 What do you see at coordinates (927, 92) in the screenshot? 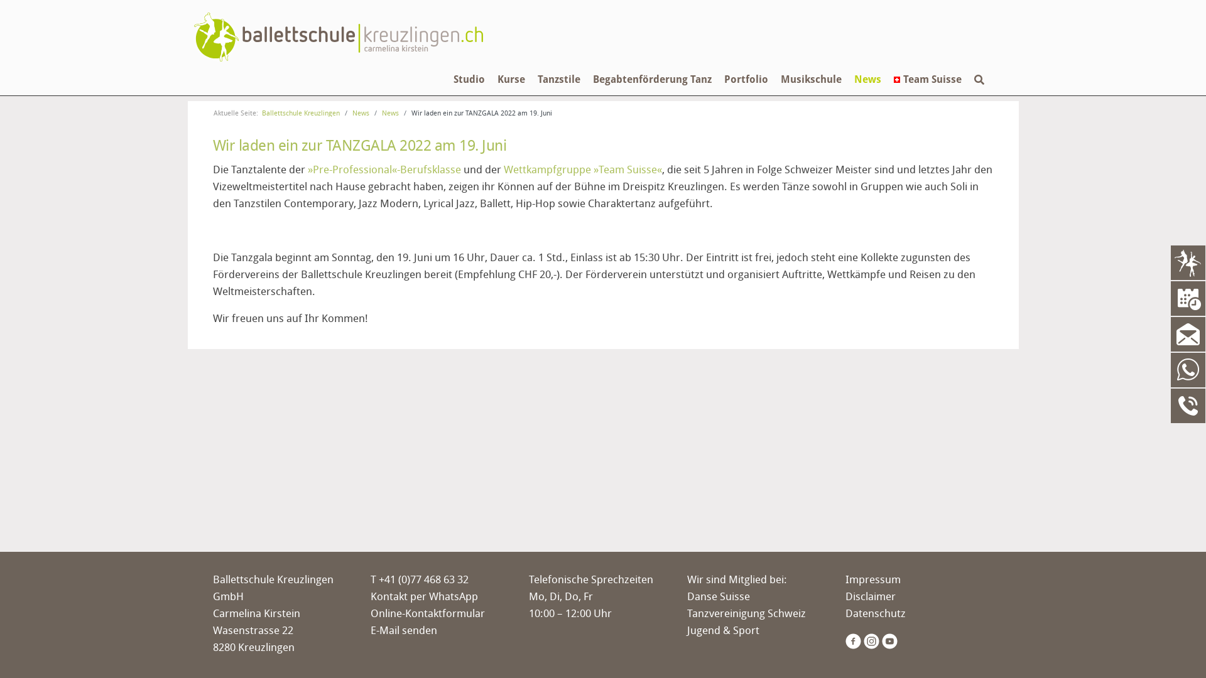
I see `Team Suisse` at bounding box center [927, 92].